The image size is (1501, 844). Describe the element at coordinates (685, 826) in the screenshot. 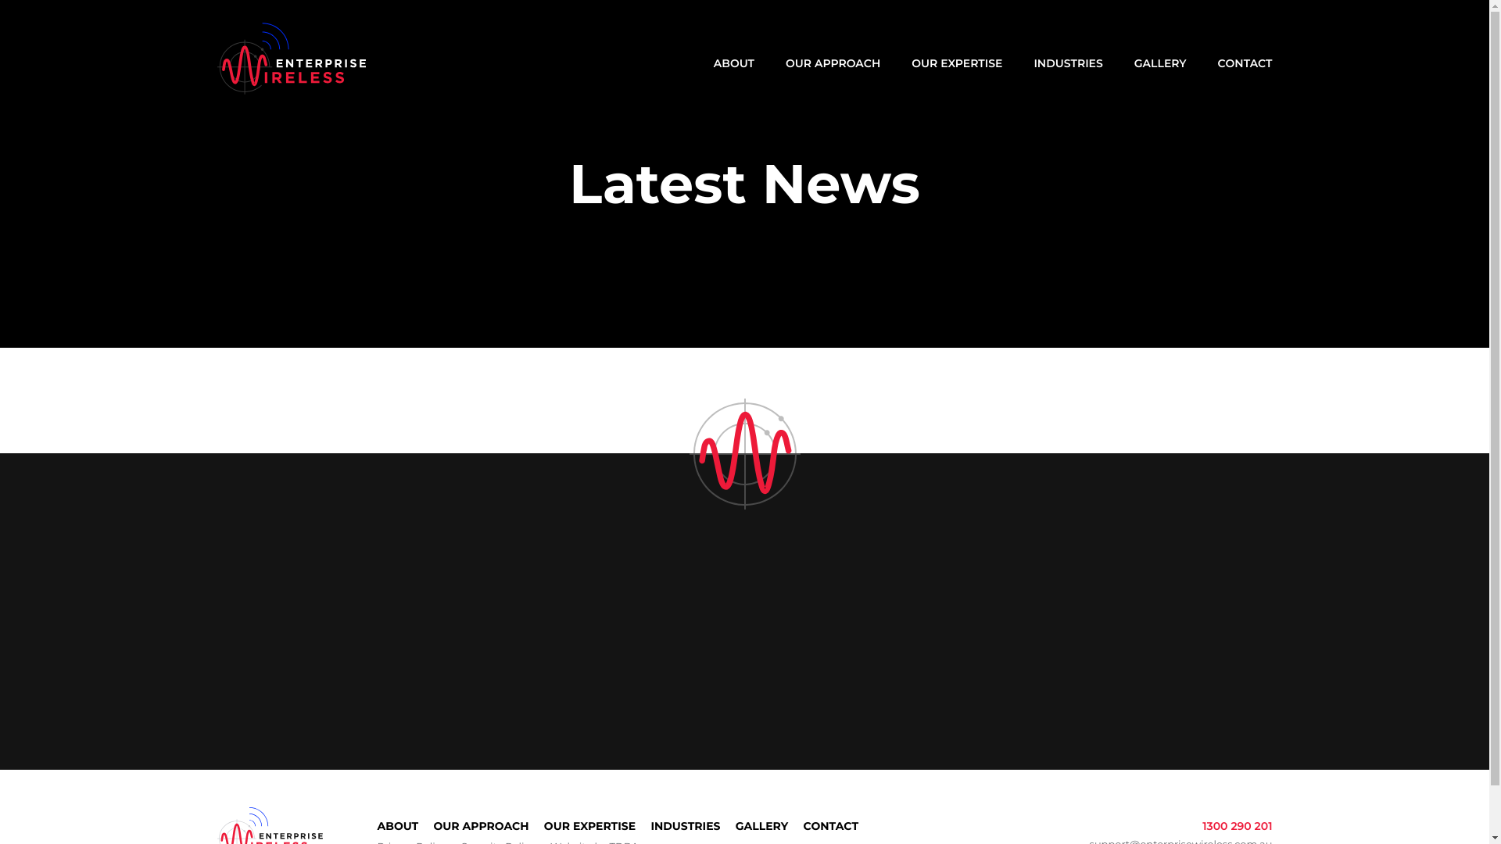

I see `INDUSTRIES` at that location.